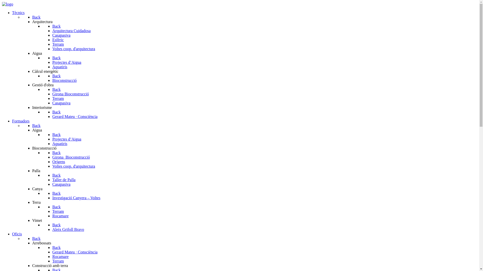  What do you see at coordinates (17, 234) in the screenshot?
I see `Oficis` at bounding box center [17, 234].